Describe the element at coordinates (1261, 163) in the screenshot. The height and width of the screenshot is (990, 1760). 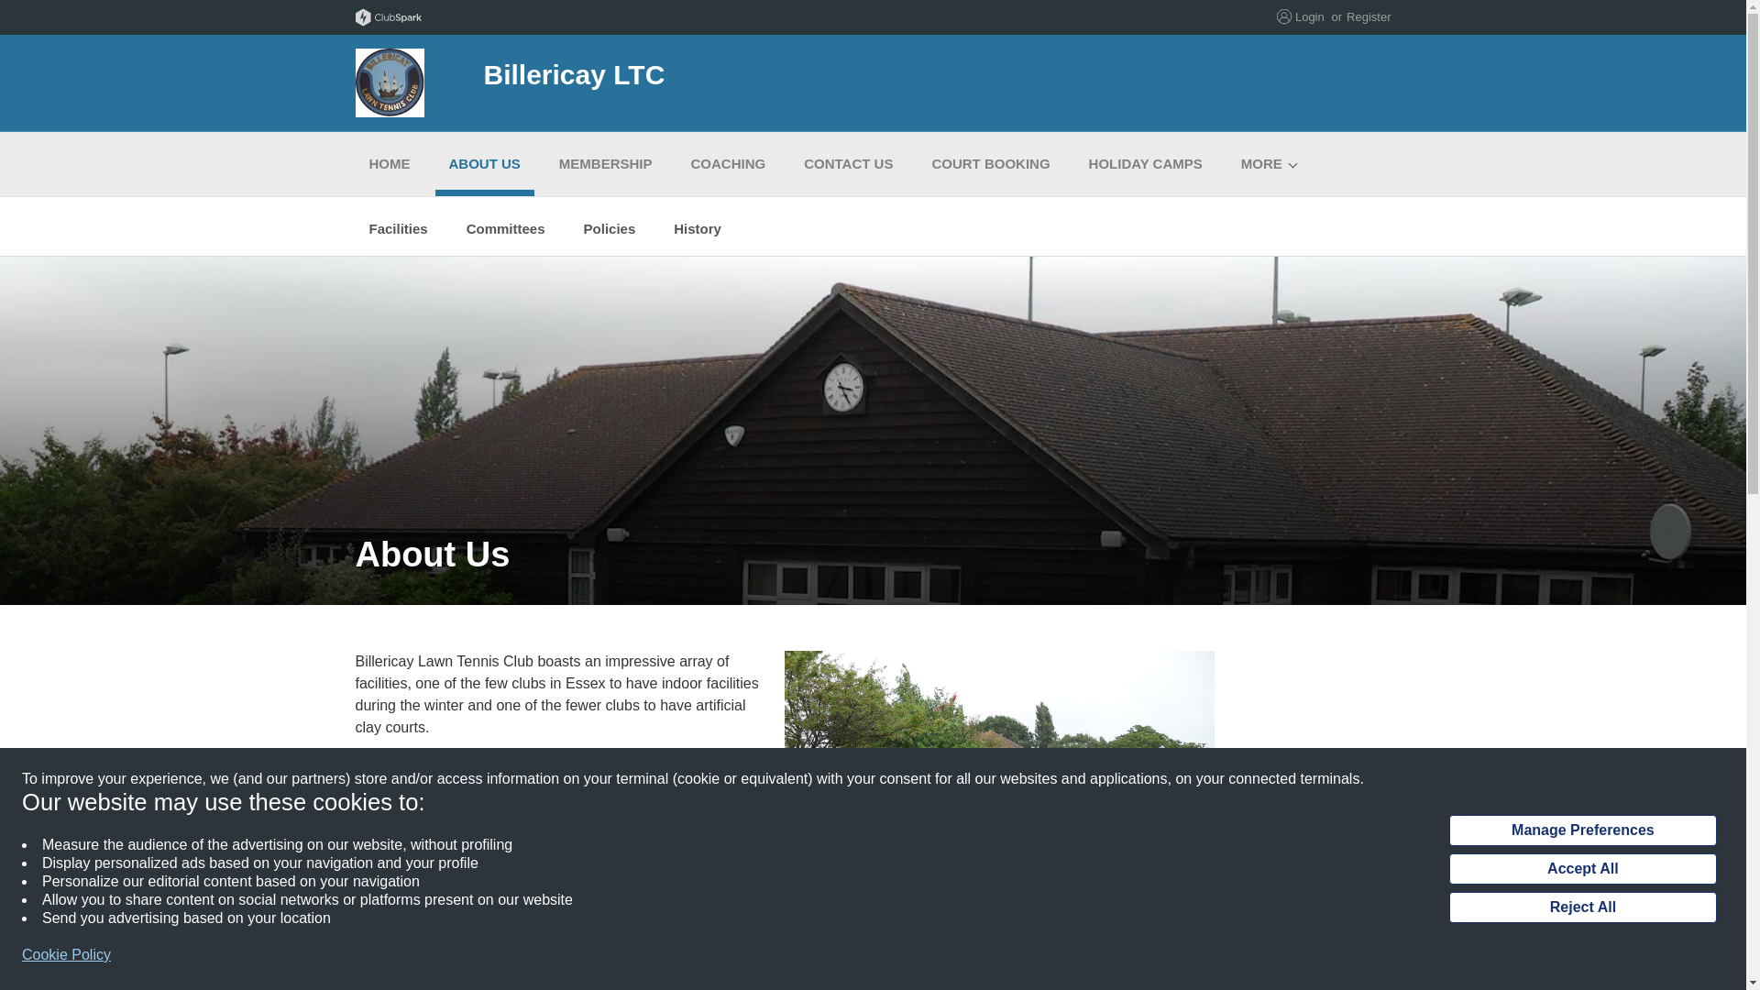
I see `MORE` at that location.